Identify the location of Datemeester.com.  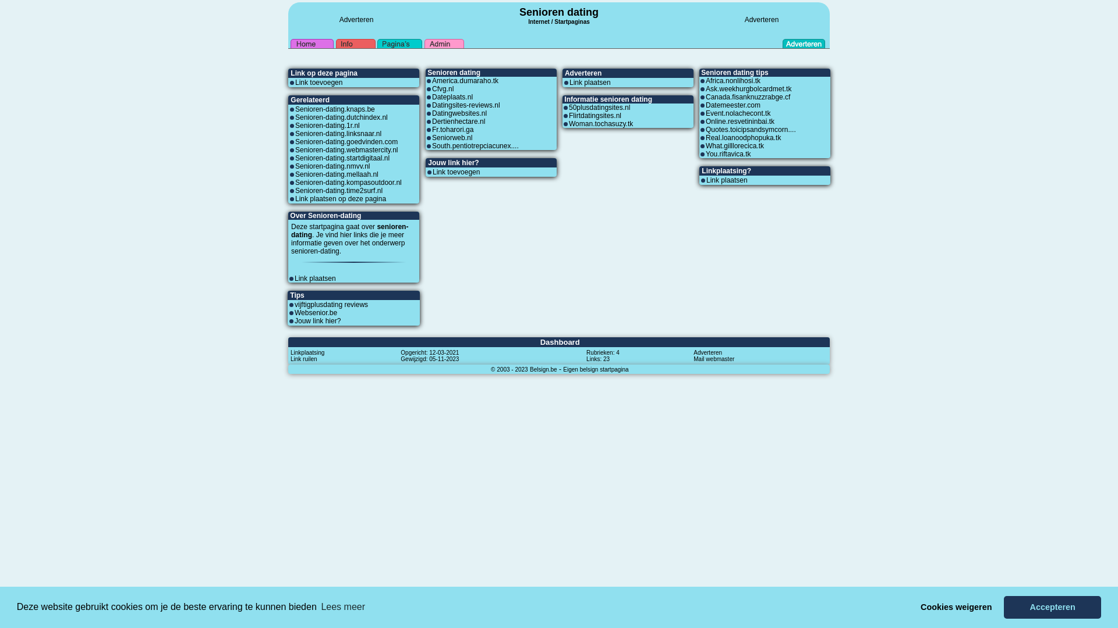
(733, 105).